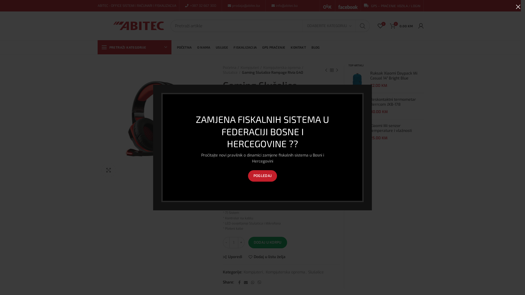  What do you see at coordinates (298, 47) in the screenshot?
I see `KONTAKT` at bounding box center [298, 47].